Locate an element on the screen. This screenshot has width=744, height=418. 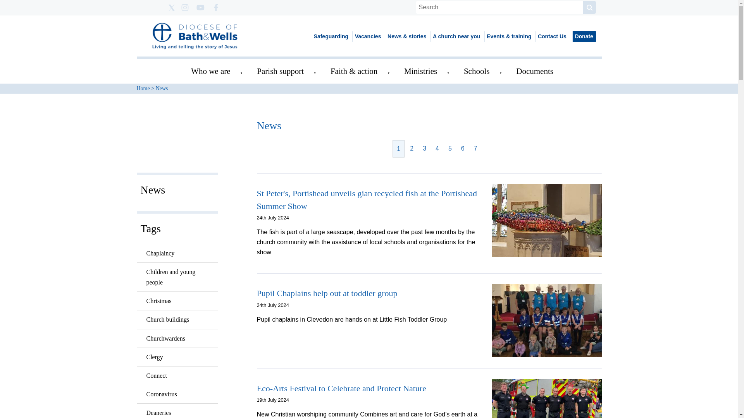
Logo is located at coordinates (195, 36).